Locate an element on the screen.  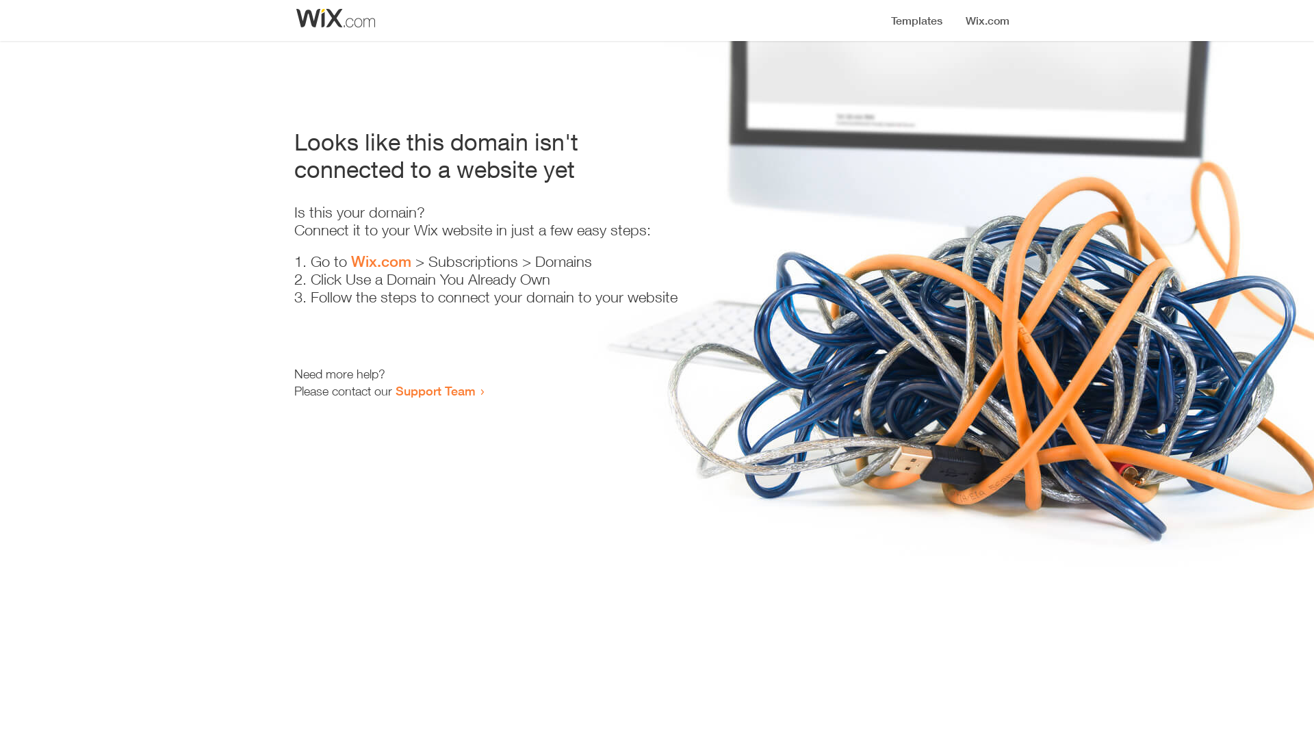
Support Team is located at coordinates (435, 391).